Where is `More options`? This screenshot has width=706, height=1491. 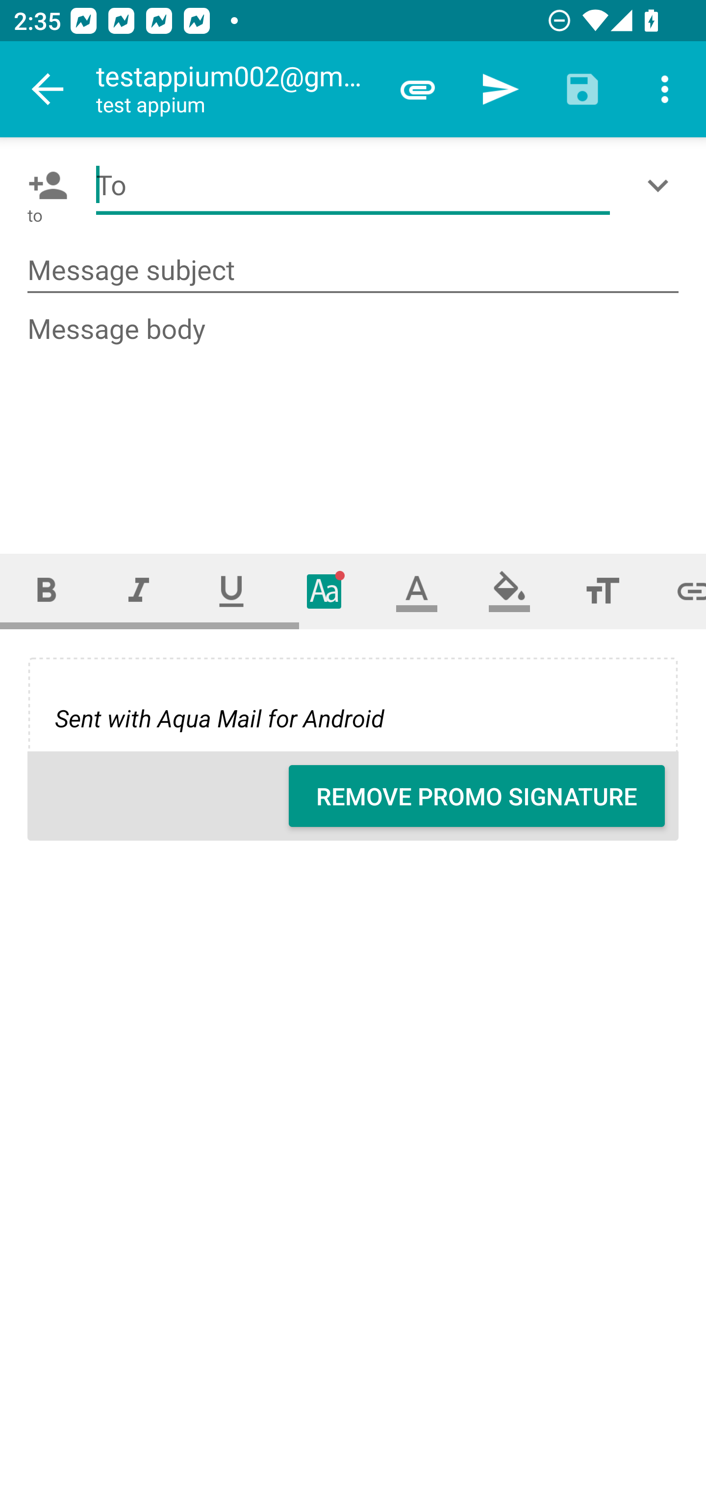
More options is located at coordinates (665, 89).